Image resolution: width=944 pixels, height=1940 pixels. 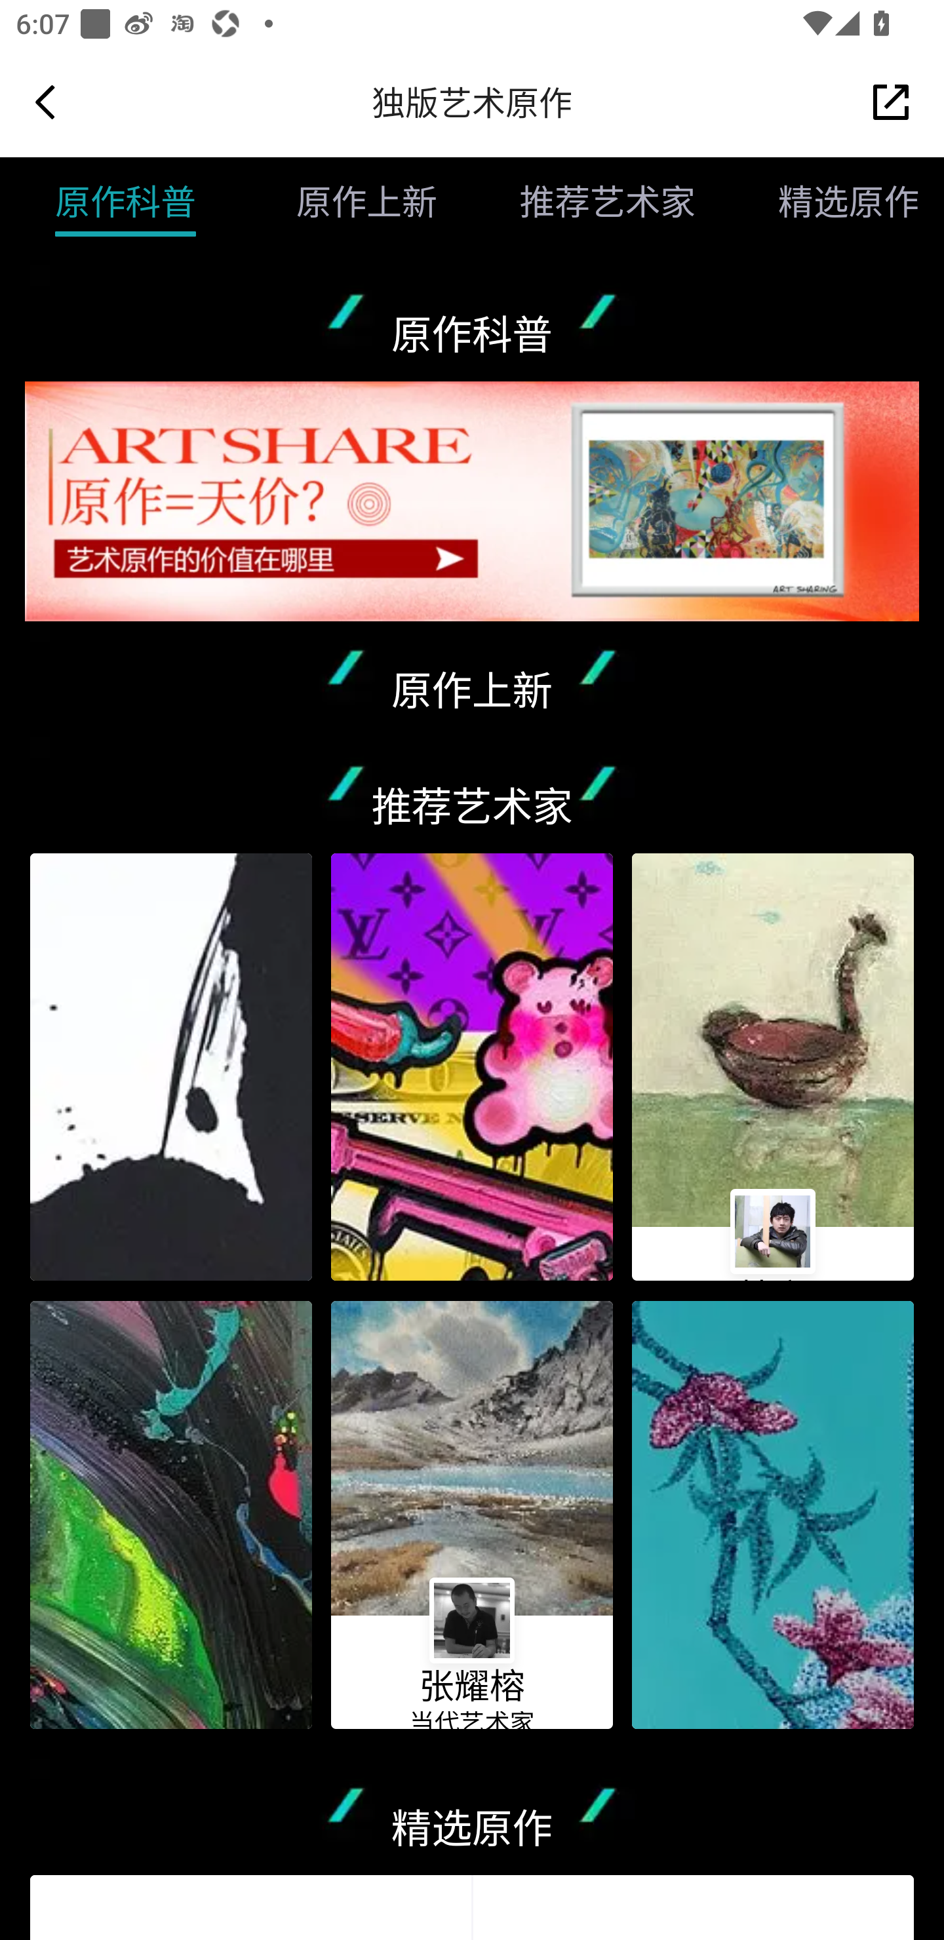 I want to click on resize,w_750 resize,w_136,h_136 王增春 当代艺术家, so click(x=170, y=1515).